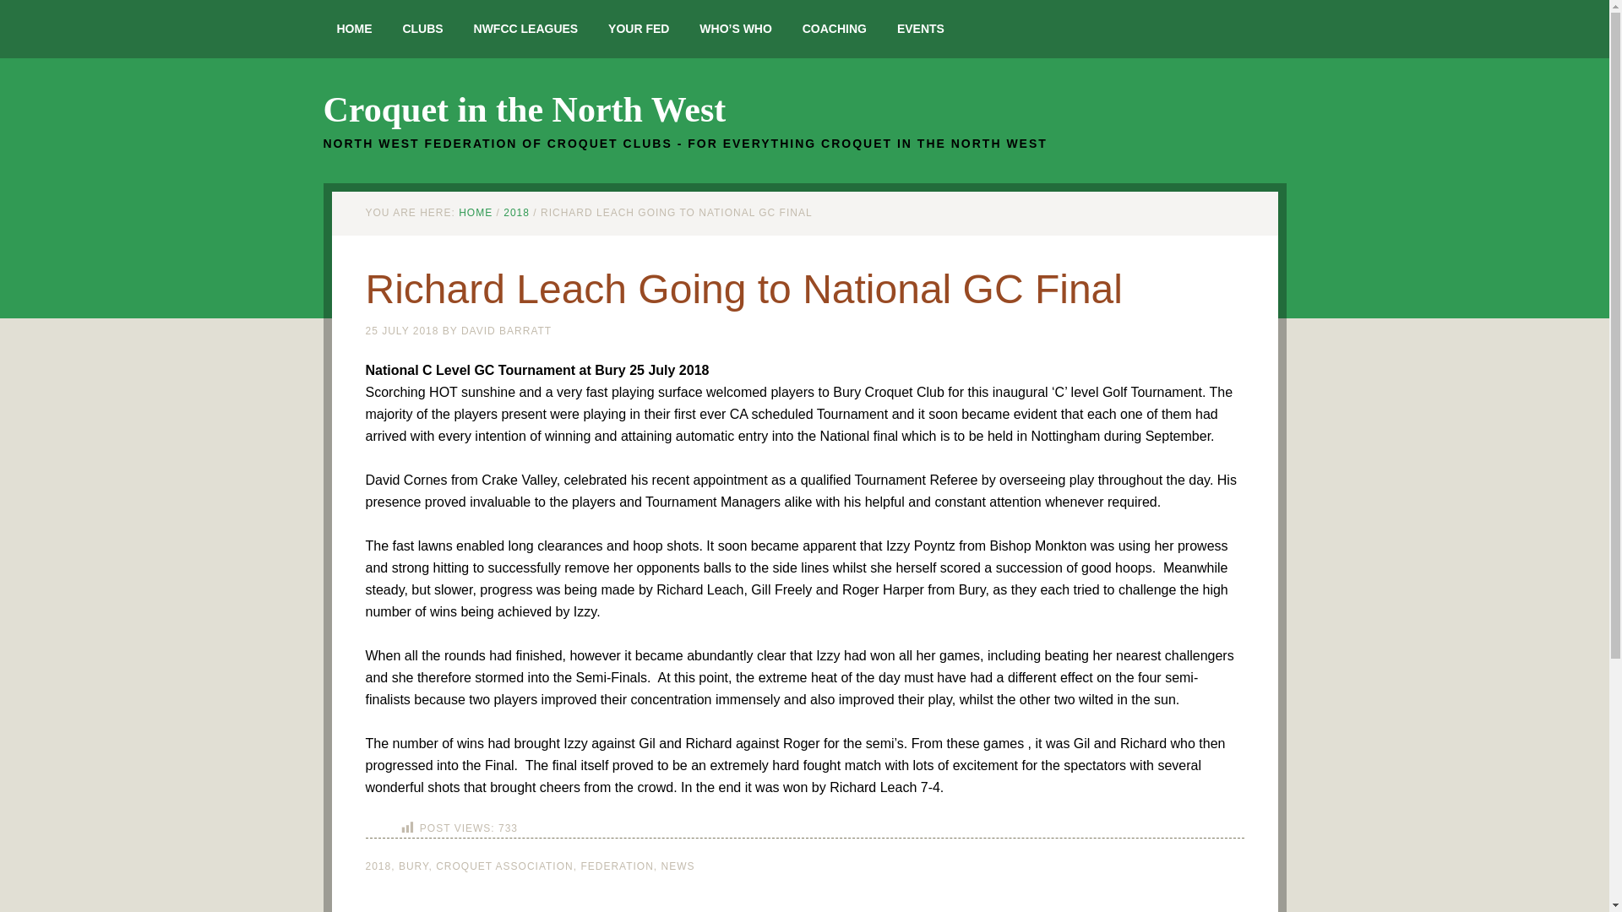  I want to click on HOME, so click(354, 29).